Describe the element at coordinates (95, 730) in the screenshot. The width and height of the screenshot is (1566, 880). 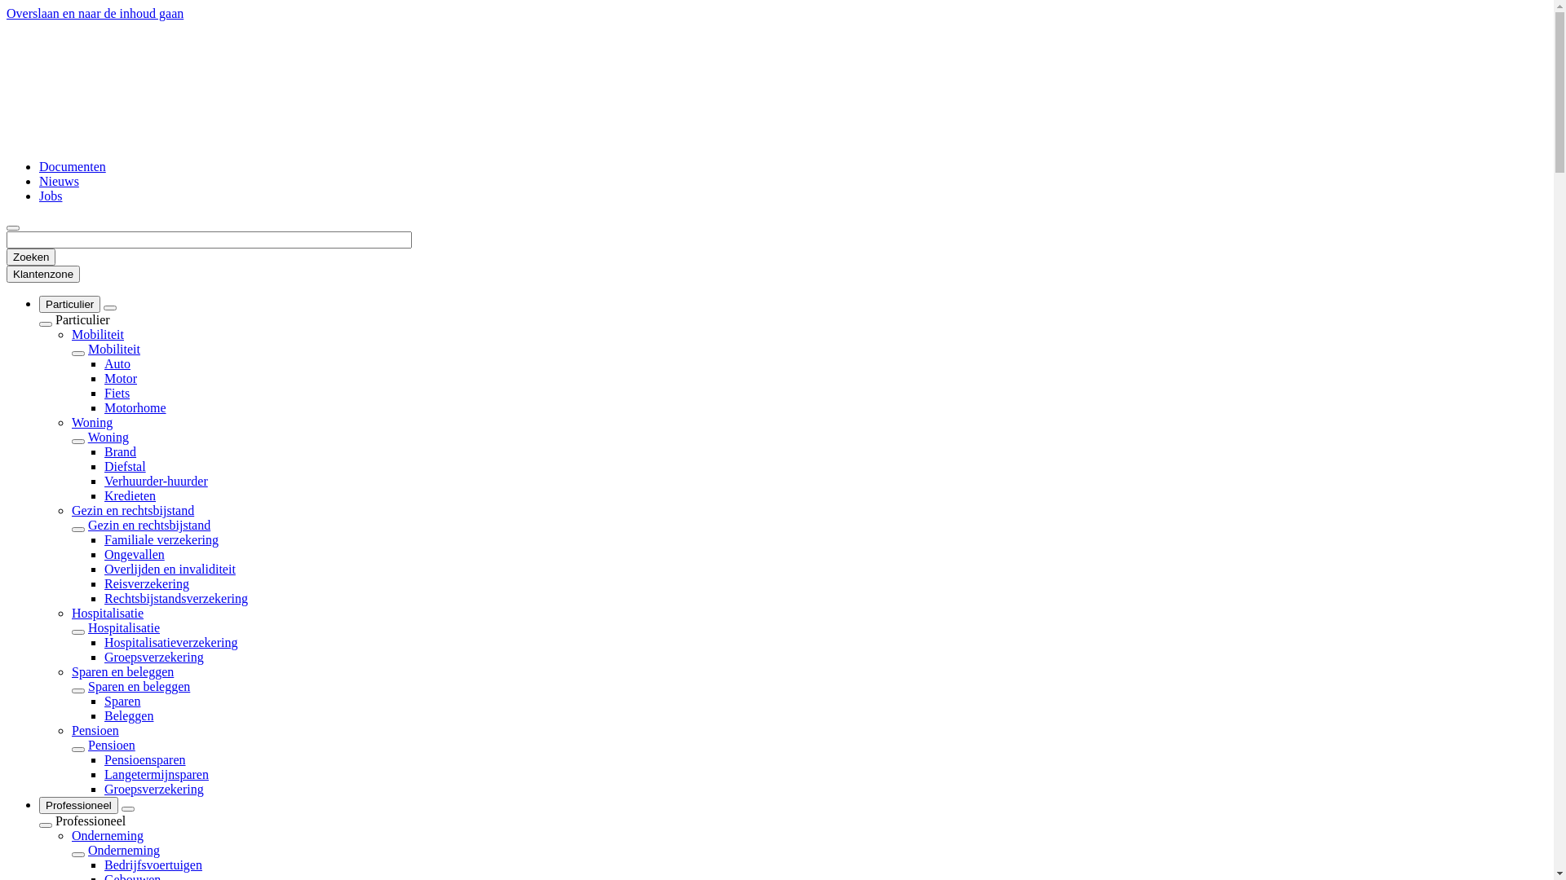
I see `Pensioen` at that location.